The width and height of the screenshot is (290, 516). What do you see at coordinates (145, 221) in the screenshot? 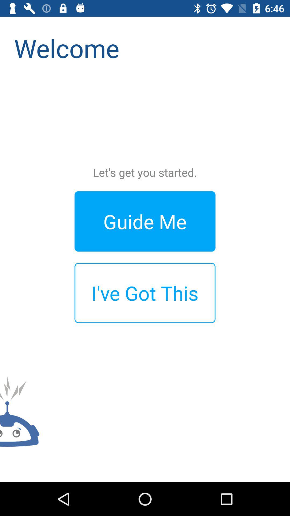
I see `open item above i ve got button` at bounding box center [145, 221].